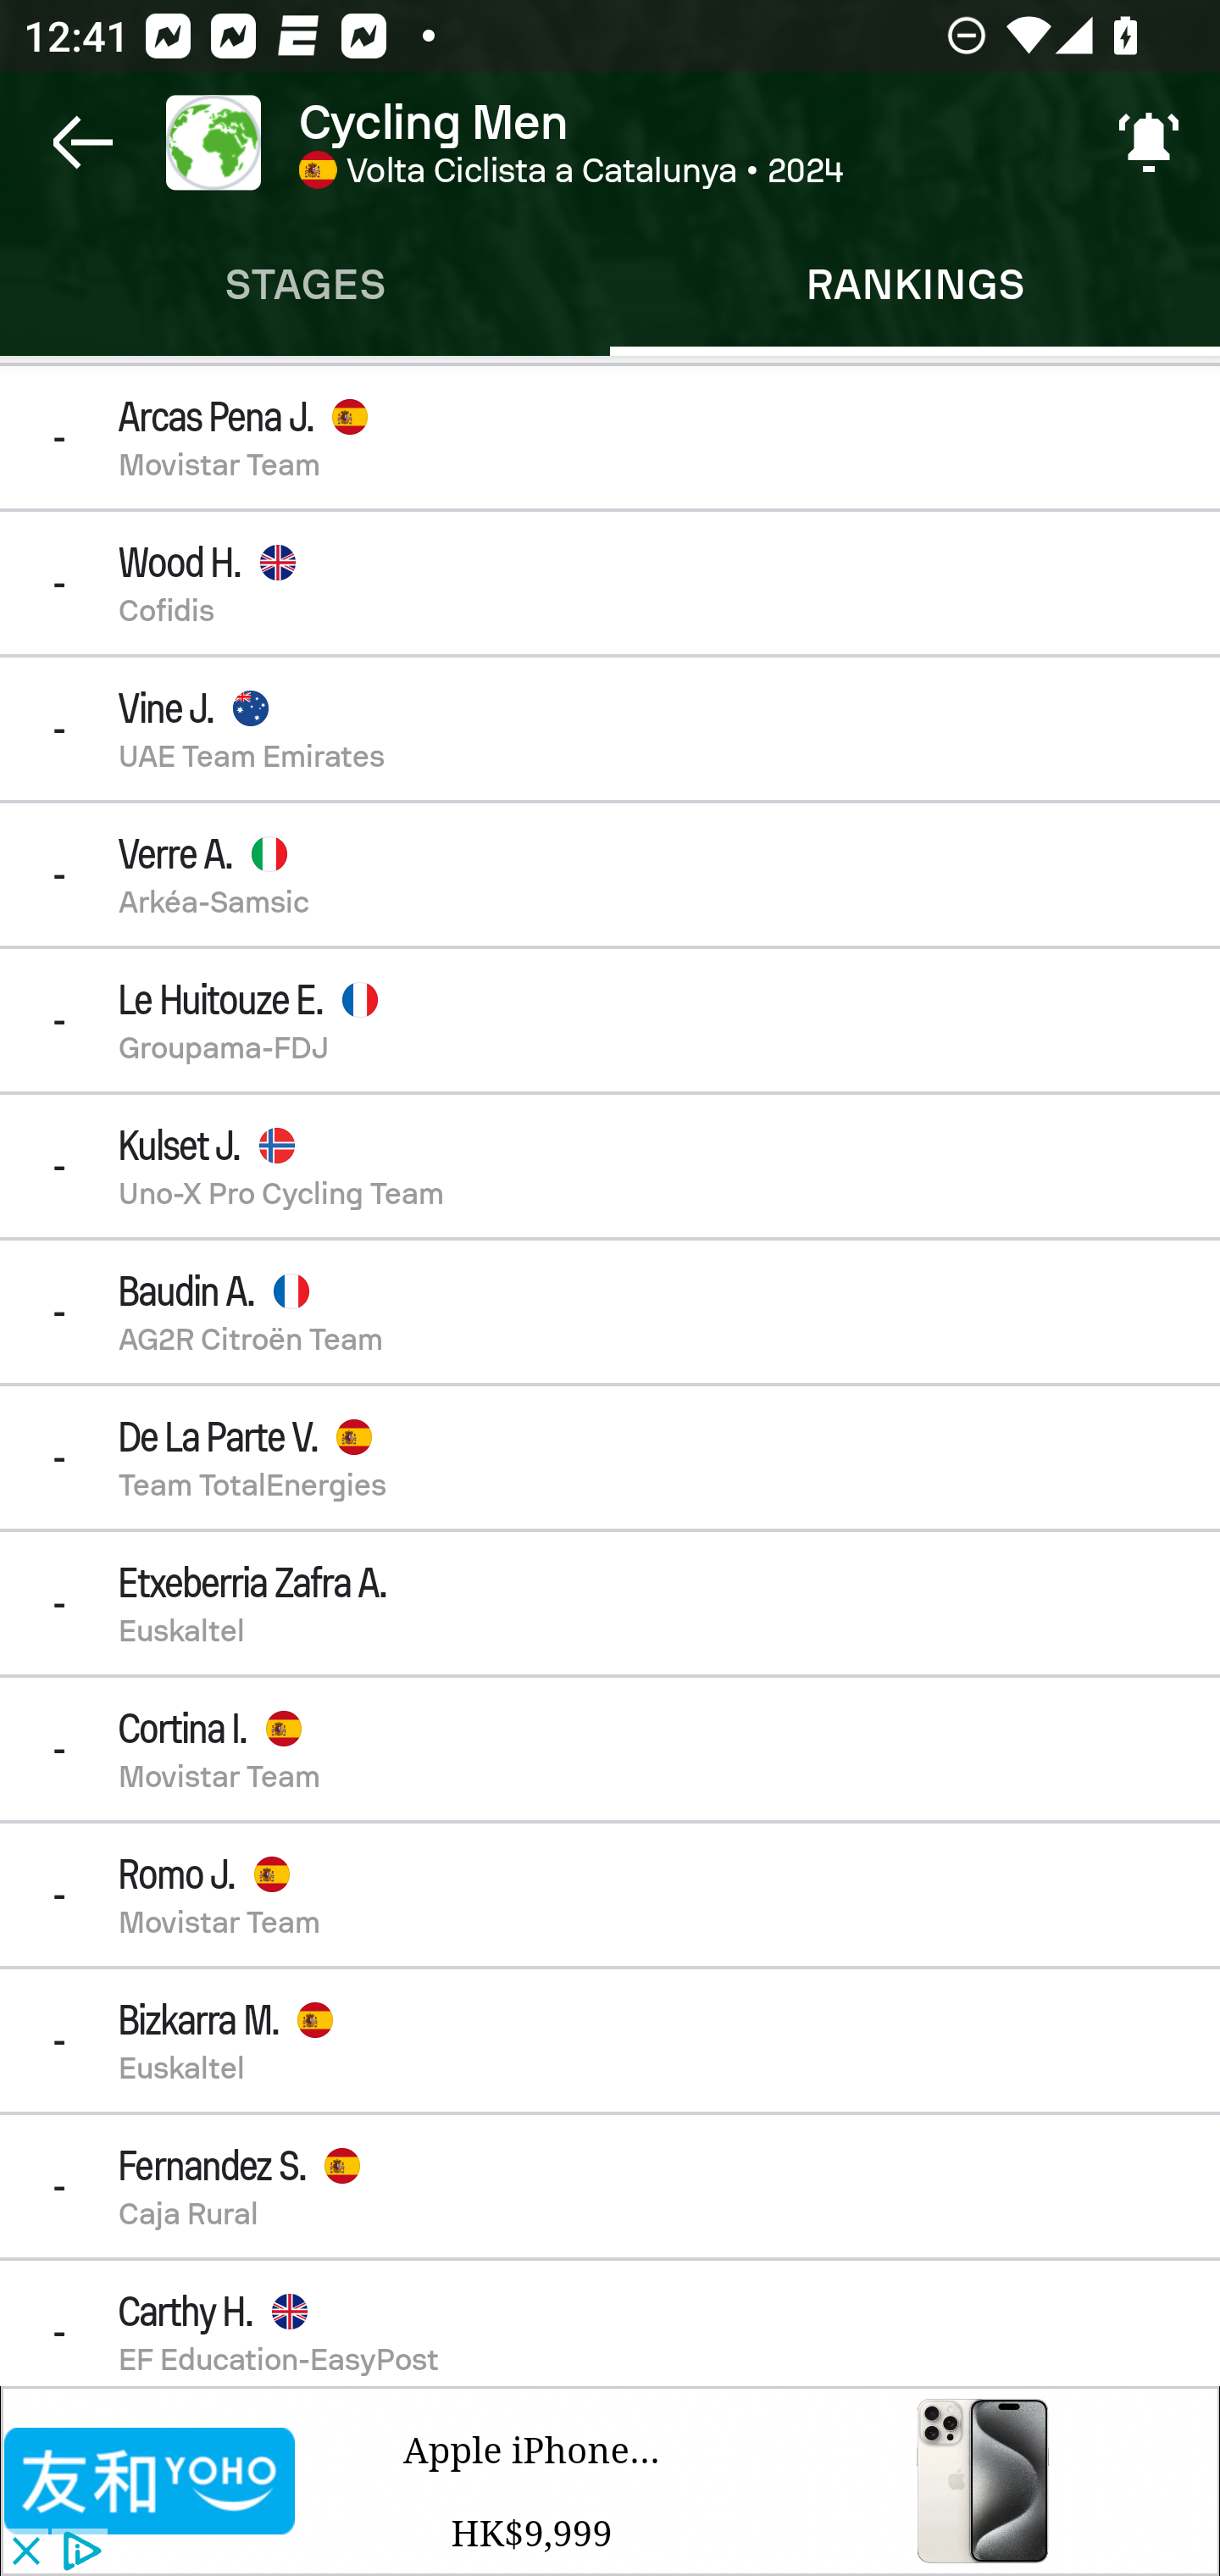 The height and width of the screenshot is (2576, 1220). What do you see at coordinates (305, 285) in the screenshot?
I see `Stages STAGES` at bounding box center [305, 285].